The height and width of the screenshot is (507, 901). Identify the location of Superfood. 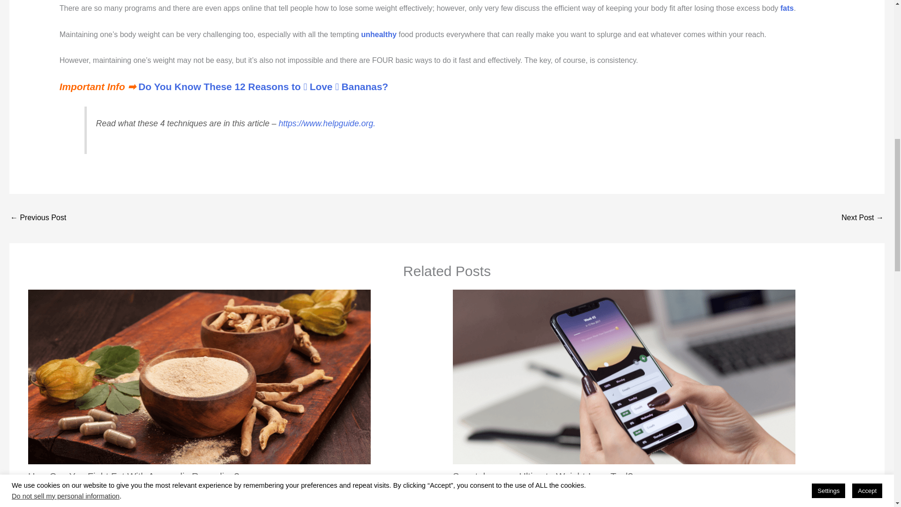
(149, 489).